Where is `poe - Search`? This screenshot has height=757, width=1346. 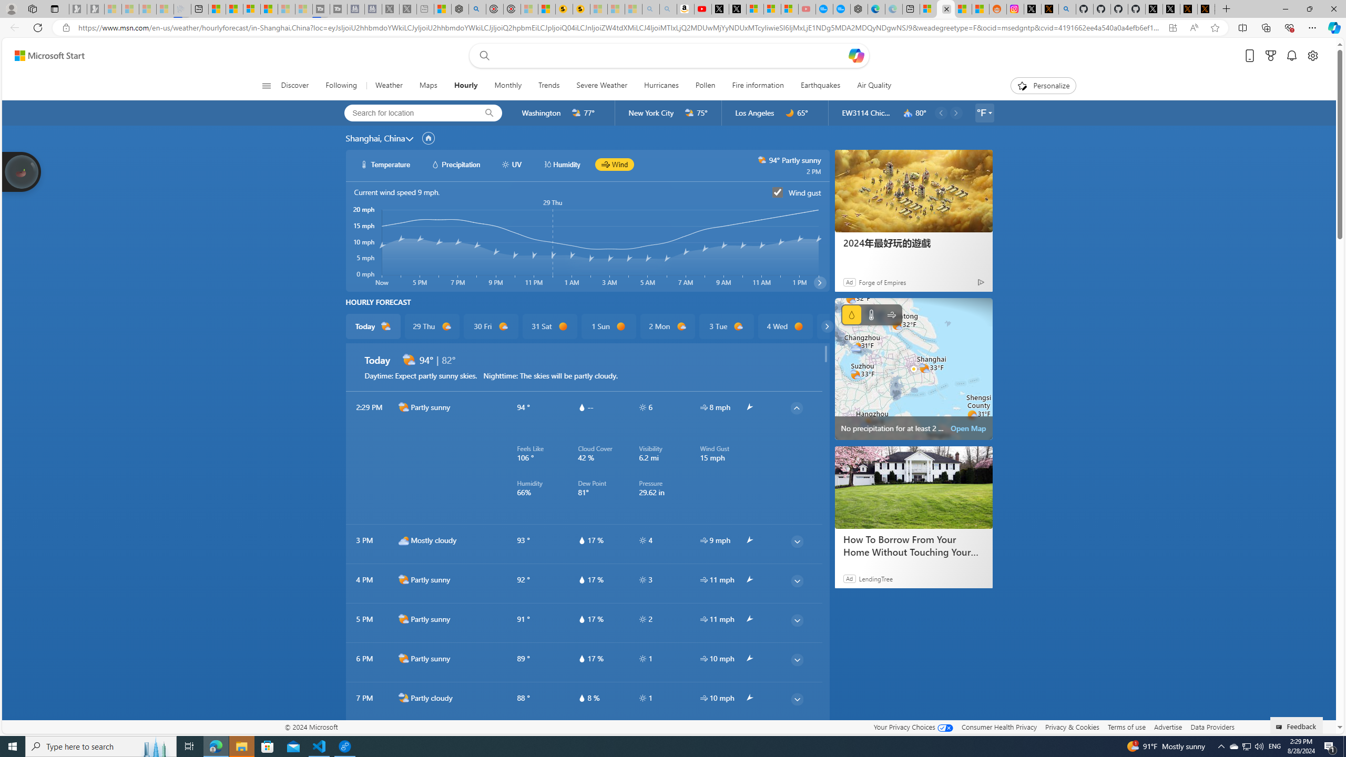
poe - Search is located at coordinates (477, 9).